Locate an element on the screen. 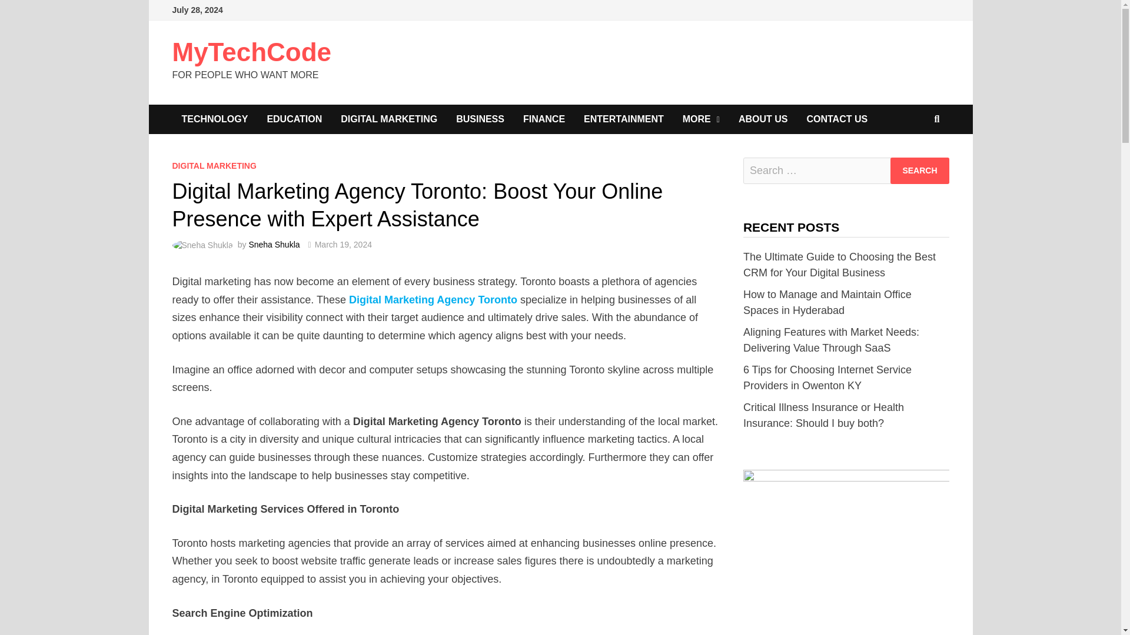  EDUCATION is located at coordinates (294, 119).